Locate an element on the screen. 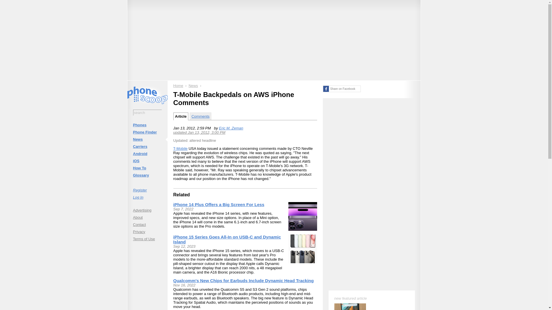 This screenshot has height=310, width=552. T-Mobile is located at coordinates (180, 148).